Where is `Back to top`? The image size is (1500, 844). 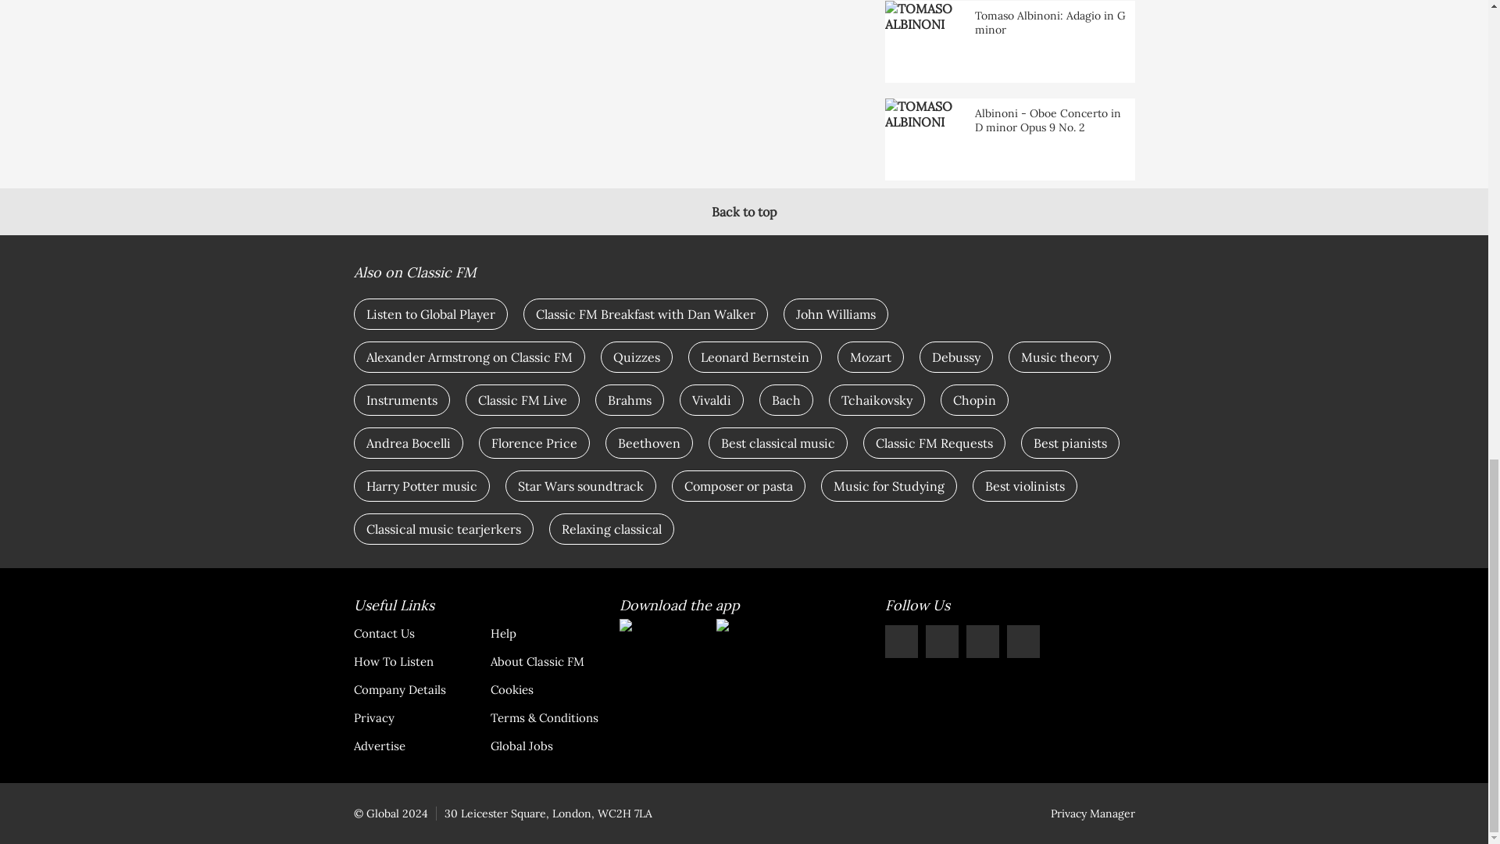
Back to top is located at coordinates (744, 211).